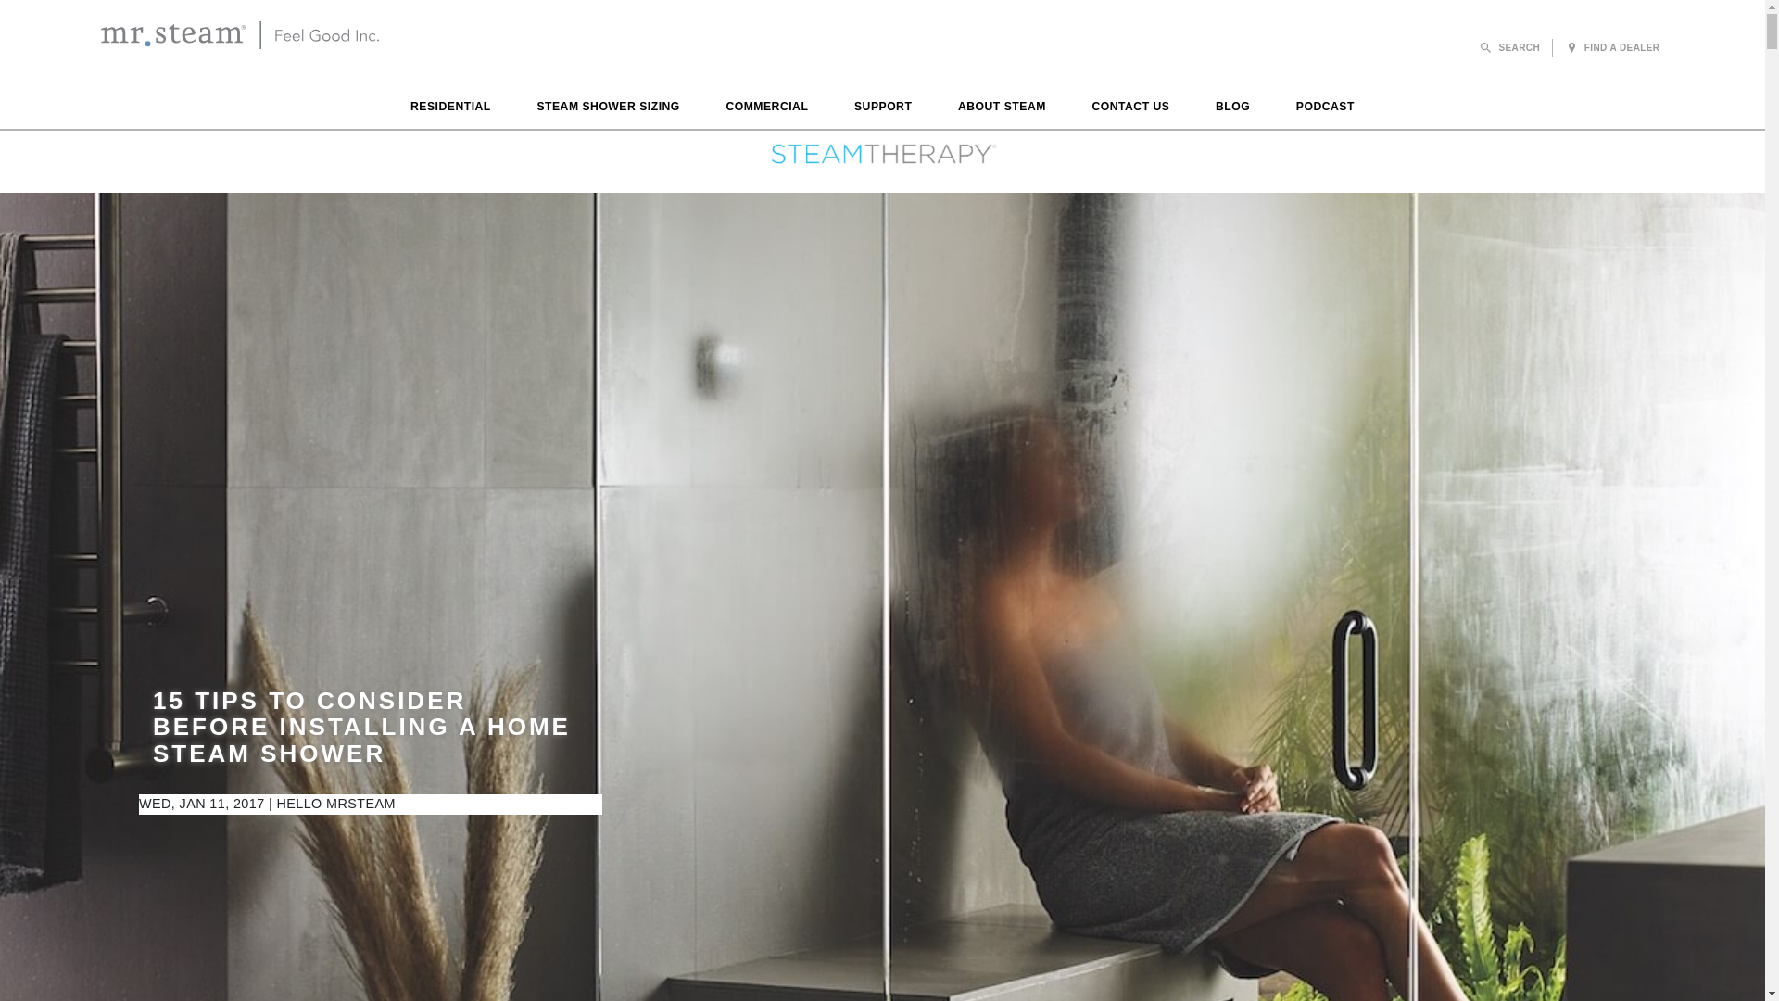  I want to click on CONTACT US, so click(1130, 109).